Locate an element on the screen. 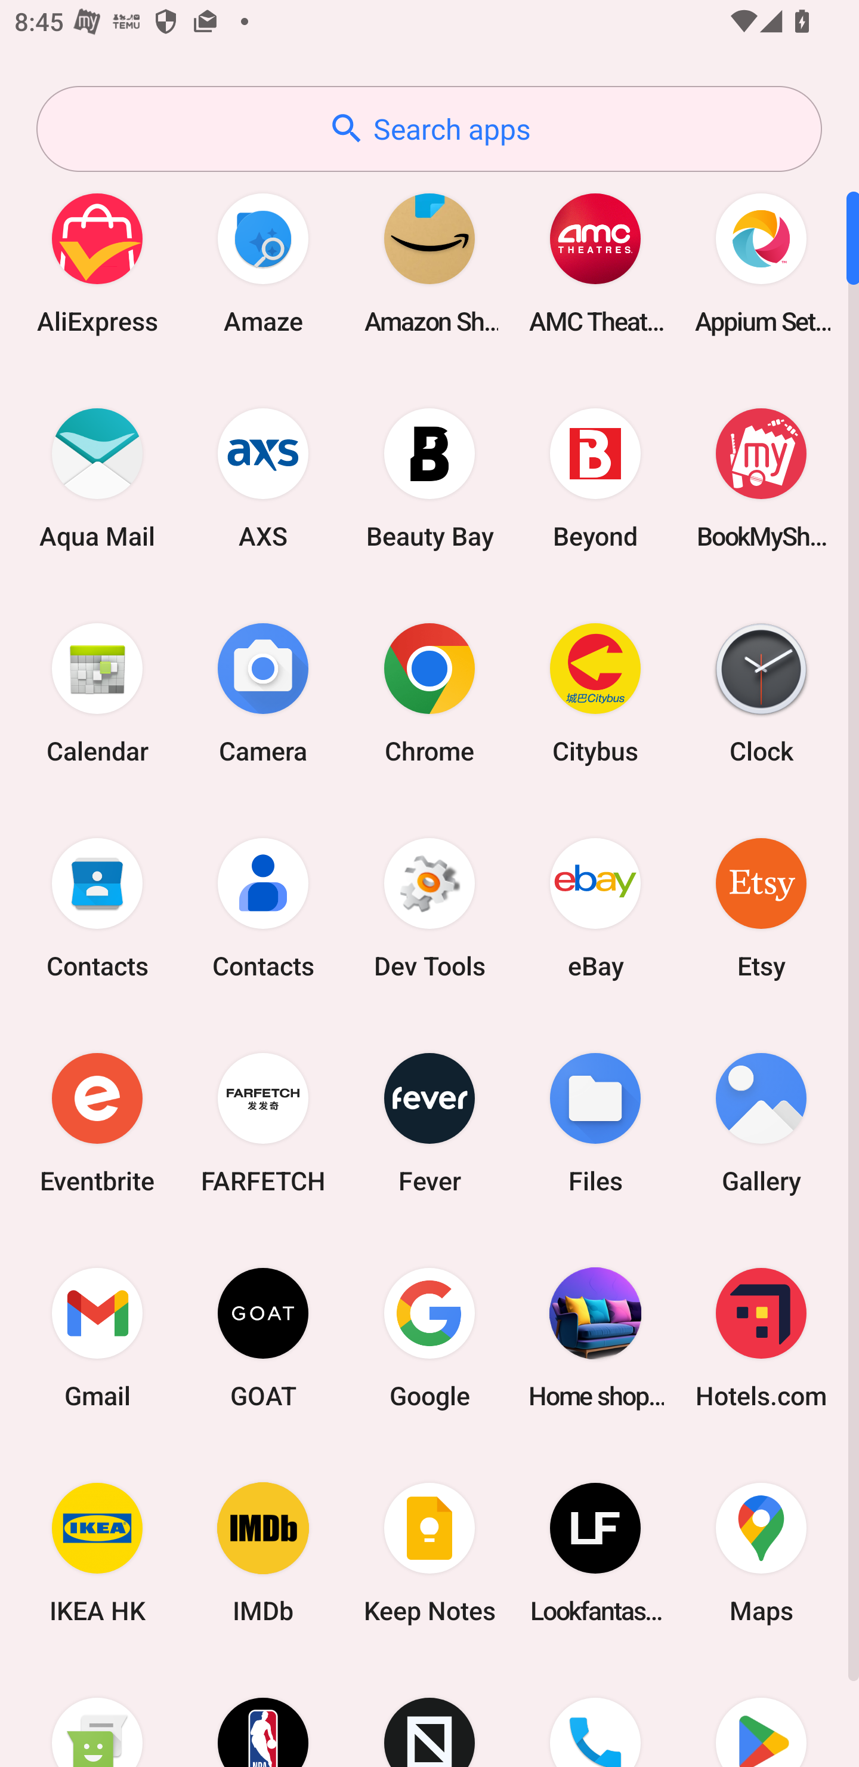 The image size is (859, 1767). Eventbrite is located at coordinates (97, 1122).